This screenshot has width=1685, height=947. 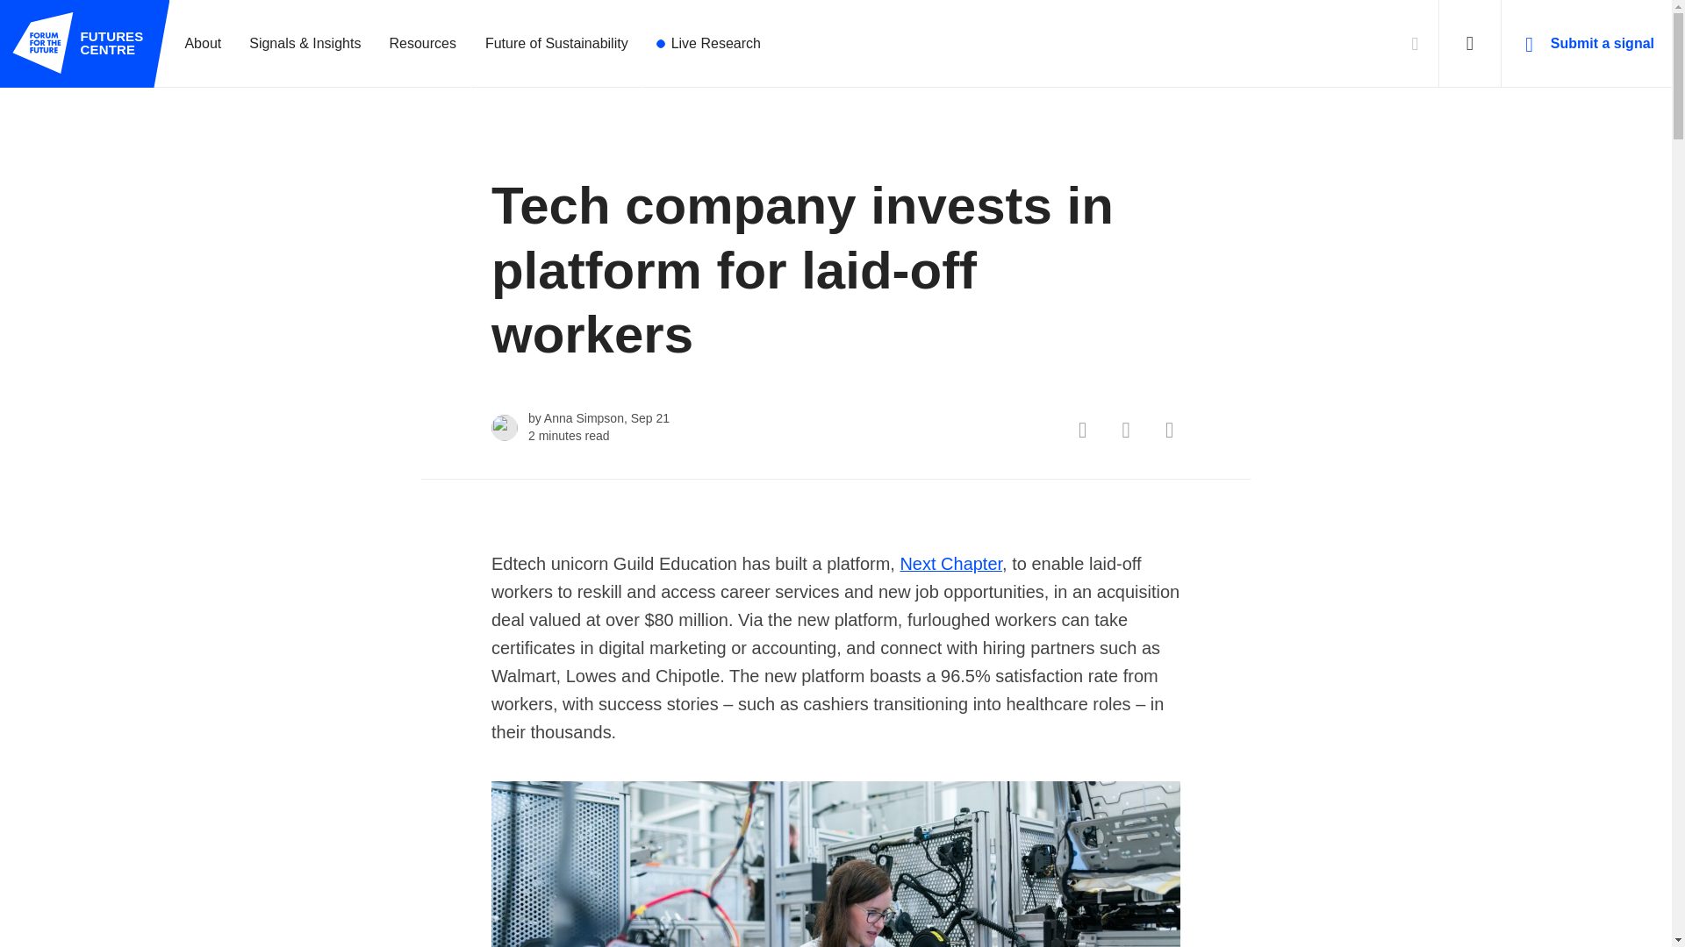 I want to click on Next Chapter, so click(x=421, y=44).